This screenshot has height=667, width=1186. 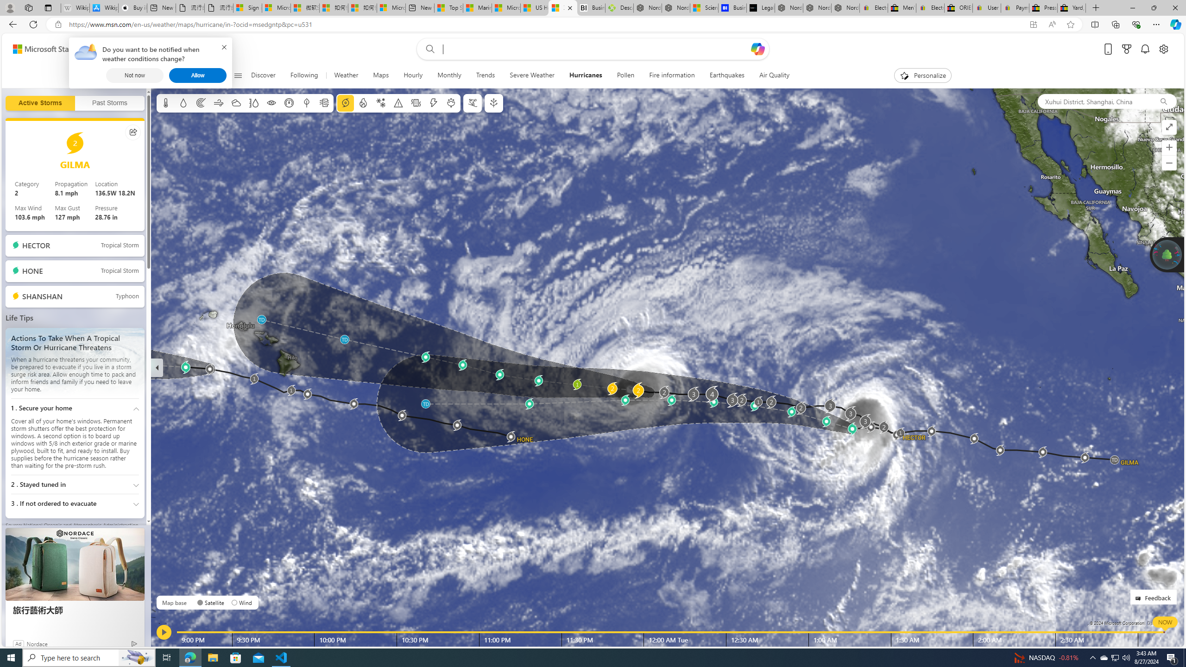 What do you see at coordinates (307, 103) in the screenshot?
I see `Dew point` at bounding box center [307, 103].